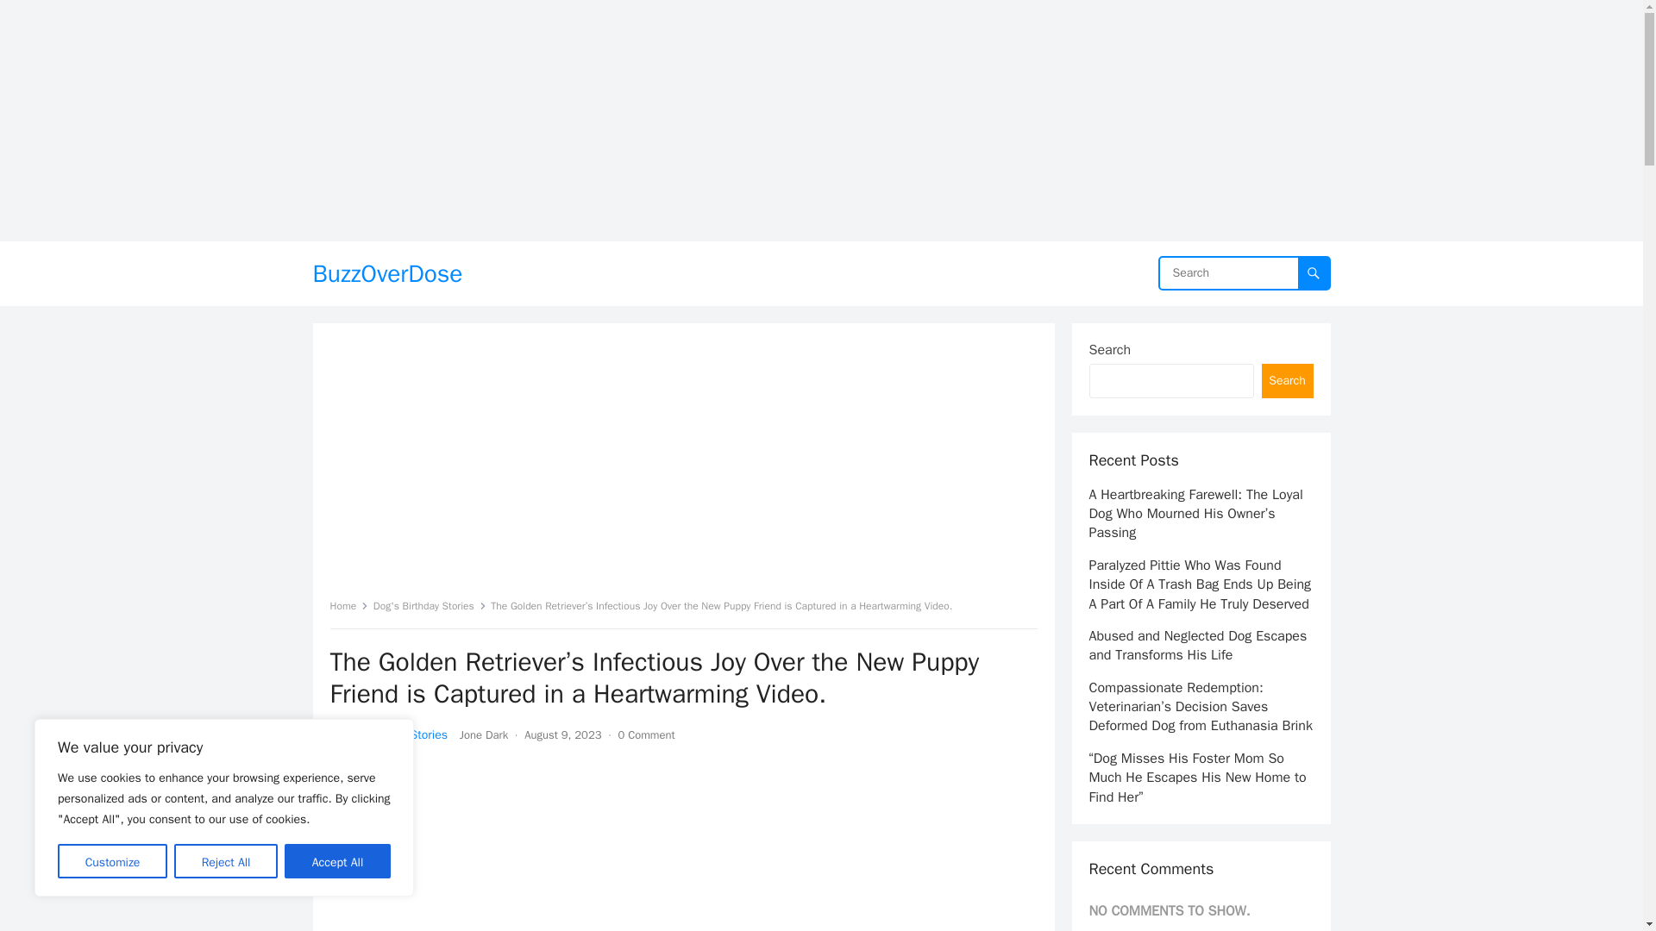 This screenshot has width=1656, height=931. Describe the element at coordinates (388, 734) in the screenshot. I see `Dog's Birthday Stories` at that location.